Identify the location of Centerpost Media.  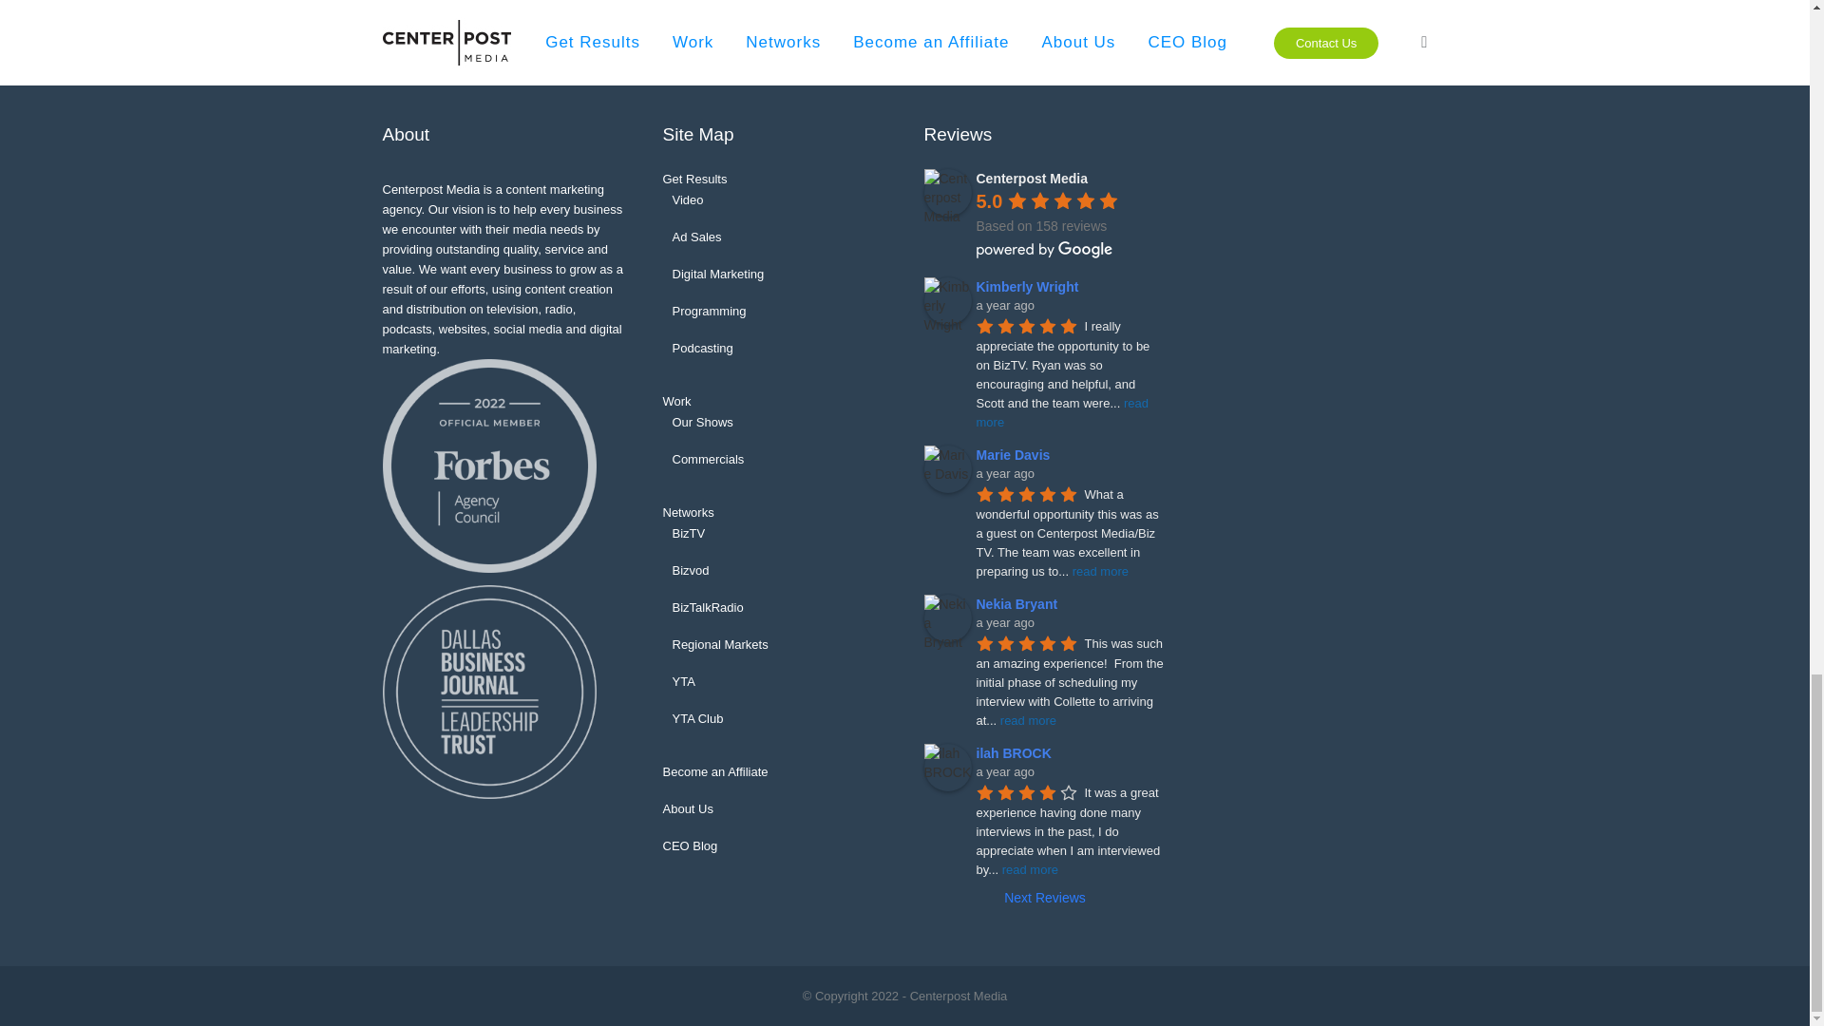
(946, 192).